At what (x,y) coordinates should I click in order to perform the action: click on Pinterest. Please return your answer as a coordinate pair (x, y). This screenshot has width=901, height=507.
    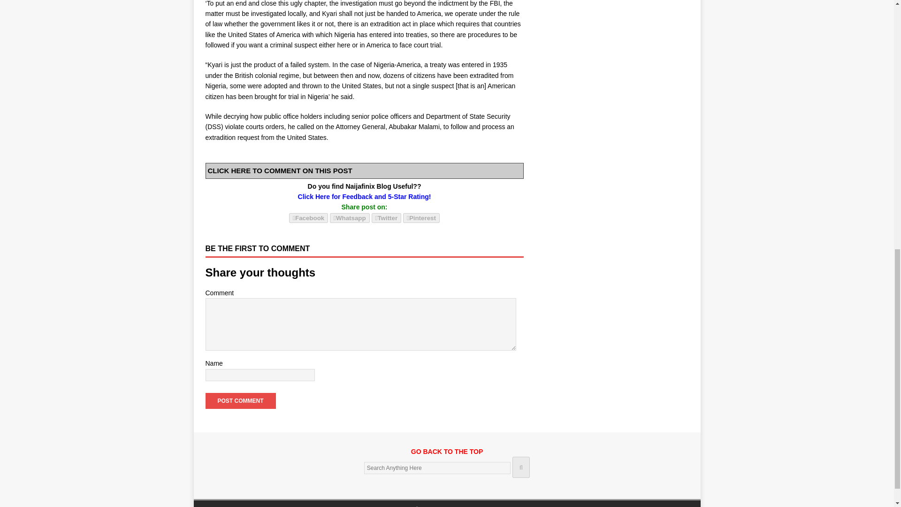
    Looking at the image, I should click on (421, 217).